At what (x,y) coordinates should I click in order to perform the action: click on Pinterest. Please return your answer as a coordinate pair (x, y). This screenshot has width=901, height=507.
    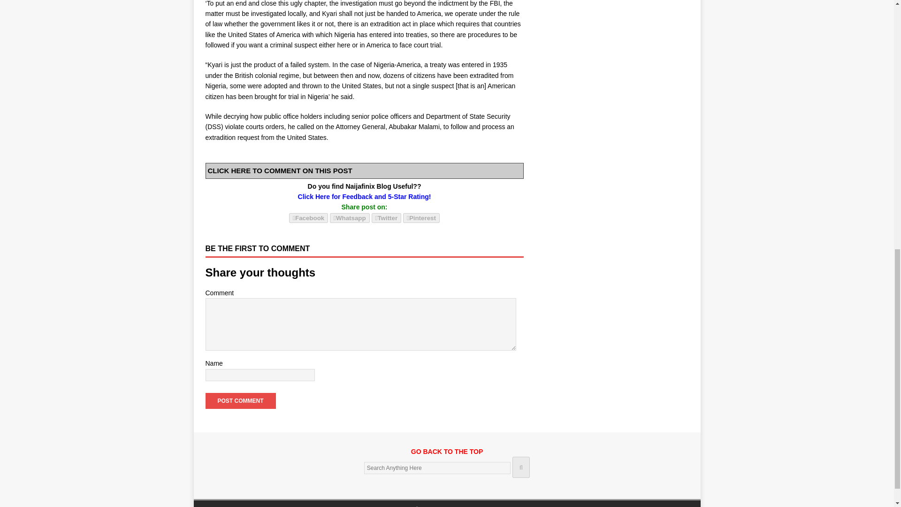
    Looking at the image, I should click on (421, 217).